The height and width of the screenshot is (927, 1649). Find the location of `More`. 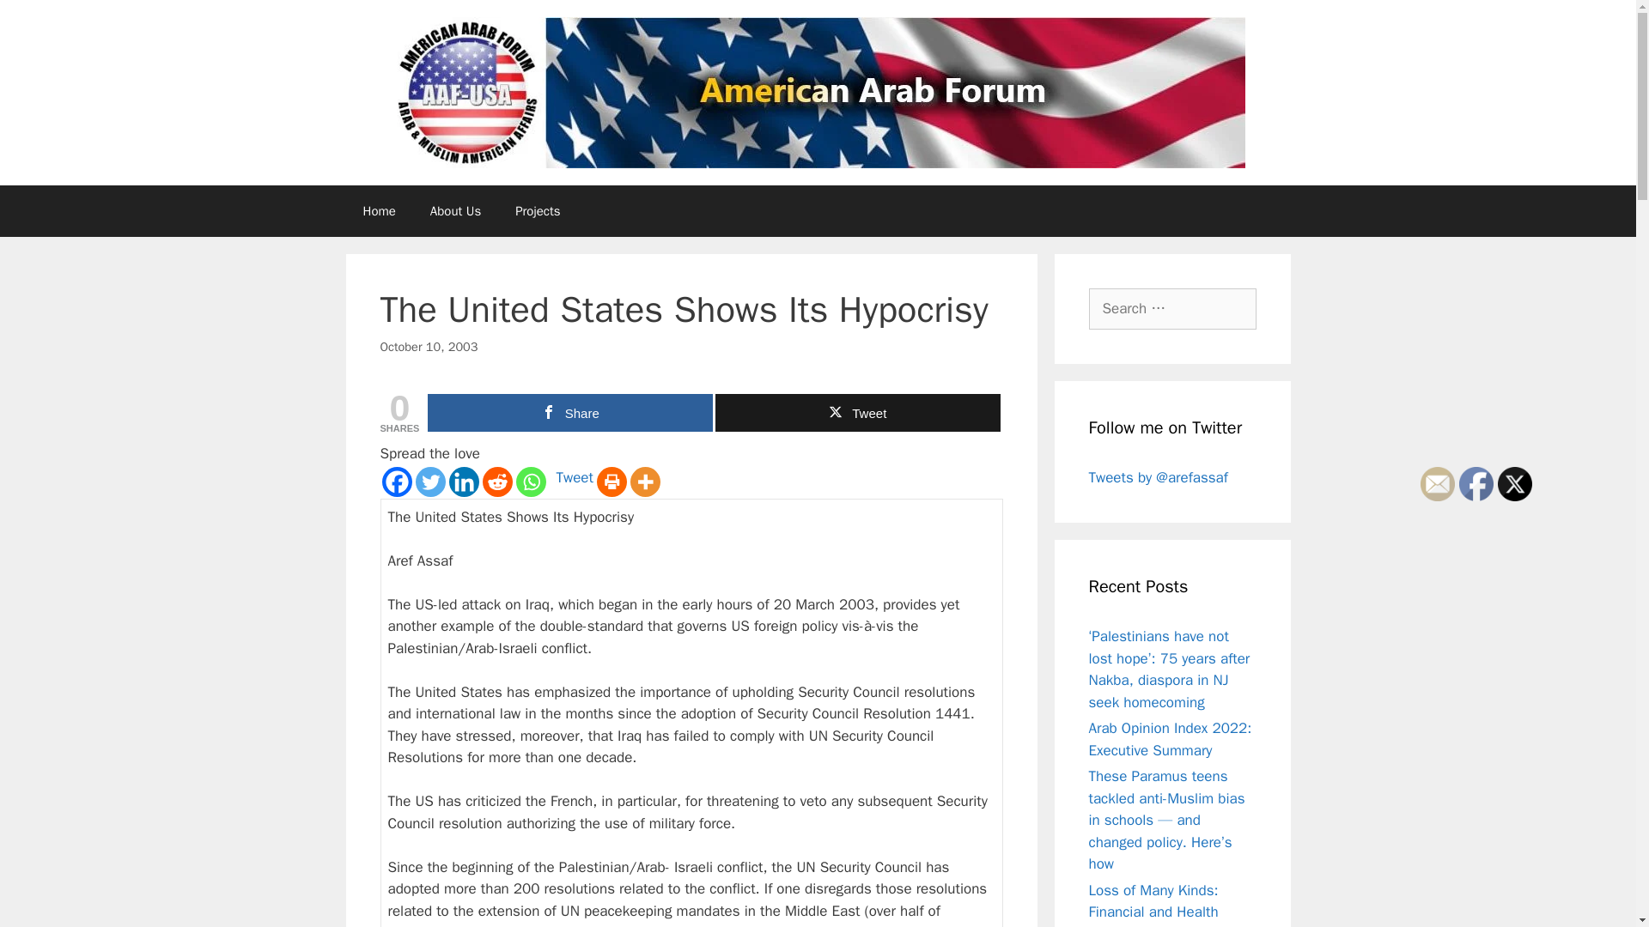

More is located at coordinates (645, 482).